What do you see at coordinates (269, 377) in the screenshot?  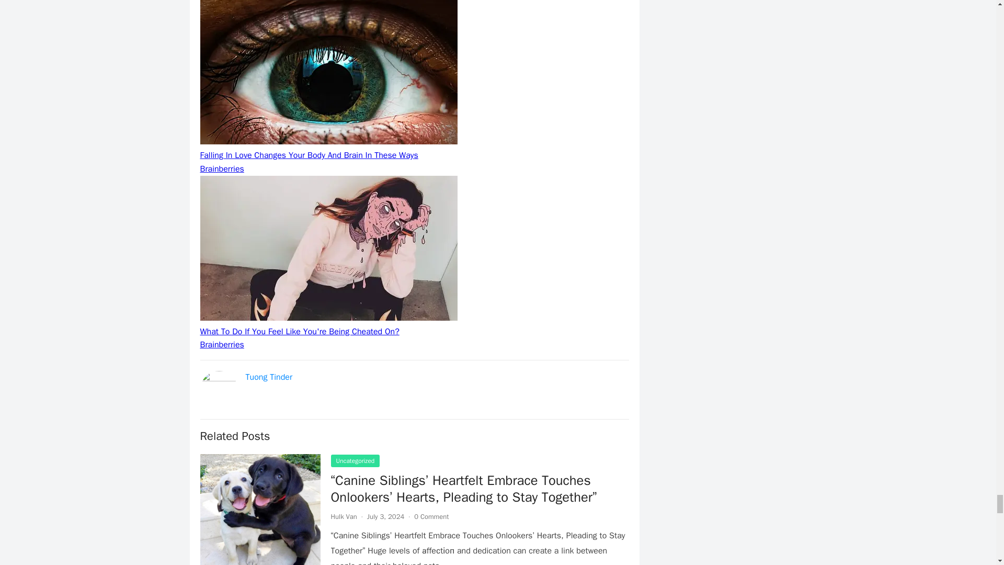 I see `Tuong Tinder` at bounding box center [269, 377].